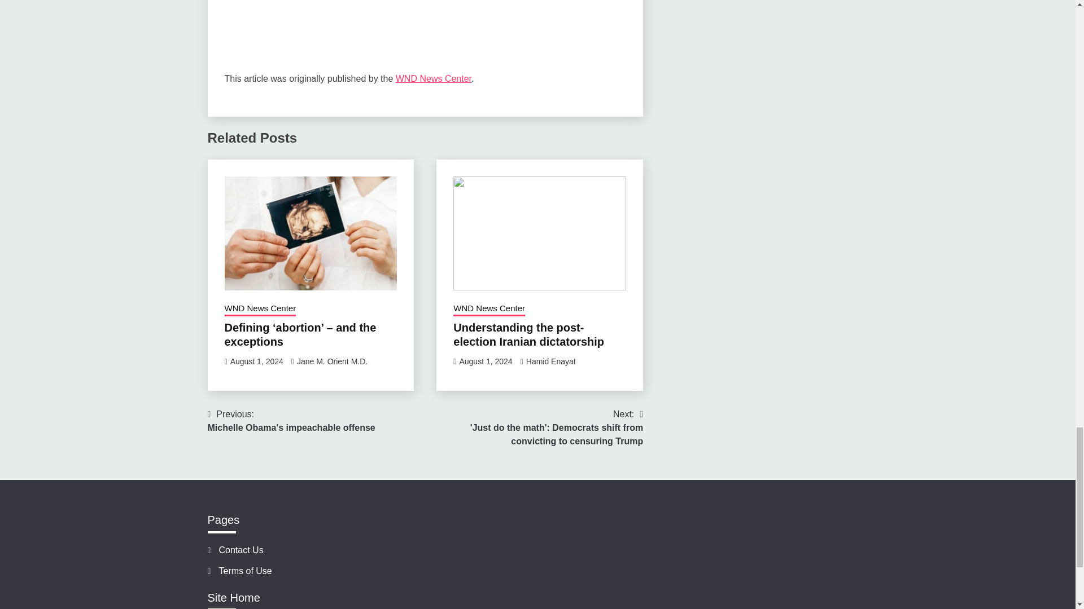 The width and height of the screenshot is (1084, 609). Describe the element at coordinates (260, 309) in the screenshot. I see `WND News Center` at that location.